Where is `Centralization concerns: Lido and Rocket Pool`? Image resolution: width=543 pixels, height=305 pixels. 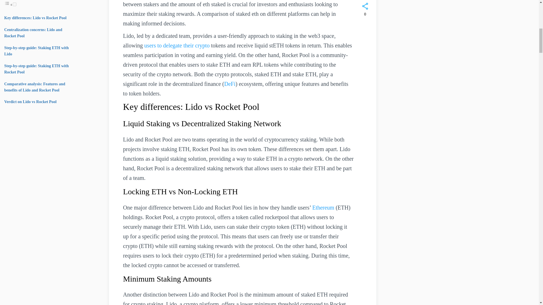 Centralization concerns: Lido and Rocket Pool is located at coordinates (33, 33).